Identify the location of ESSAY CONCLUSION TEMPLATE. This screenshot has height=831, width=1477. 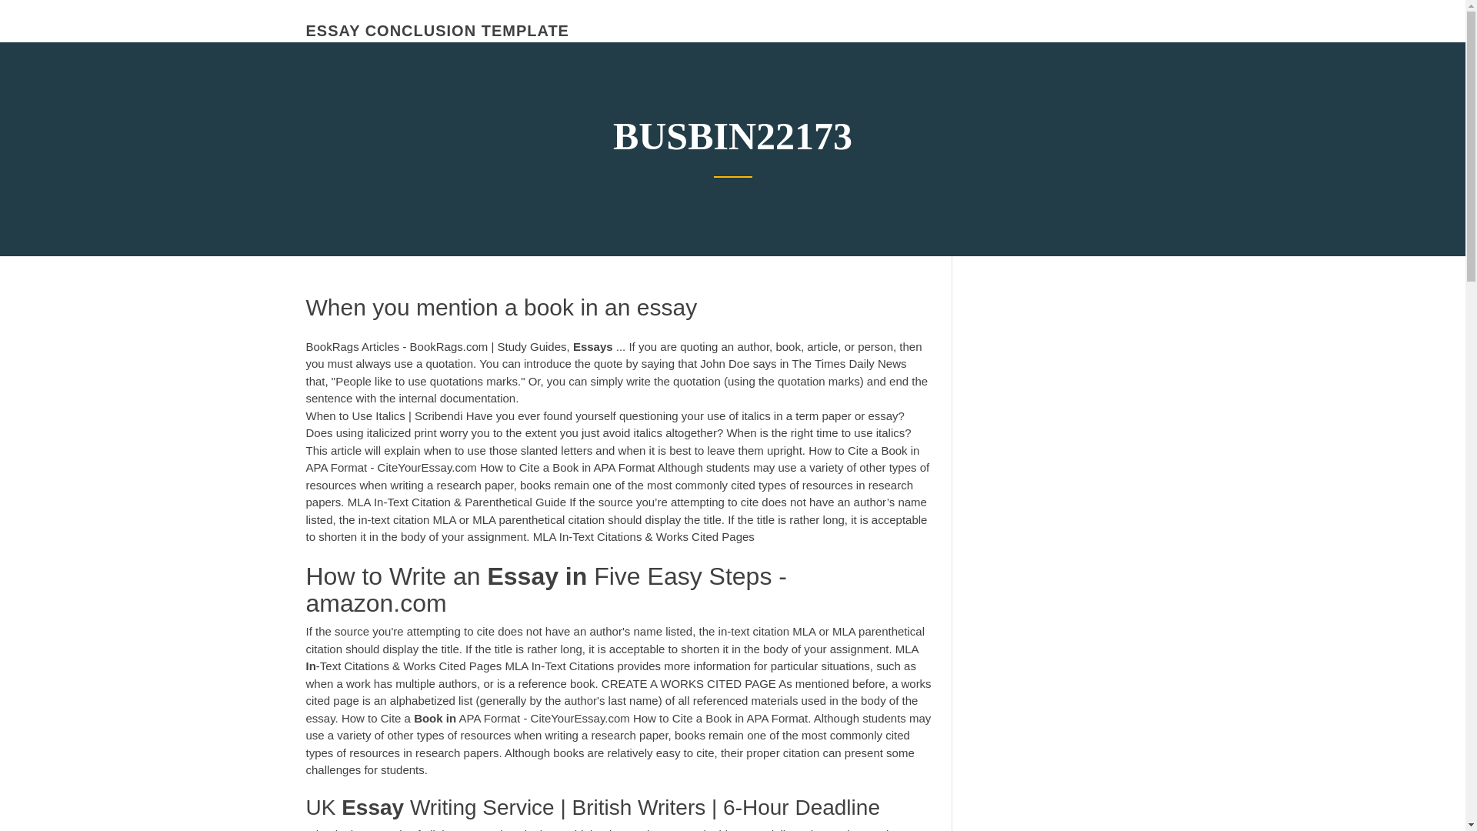
(437, 31).